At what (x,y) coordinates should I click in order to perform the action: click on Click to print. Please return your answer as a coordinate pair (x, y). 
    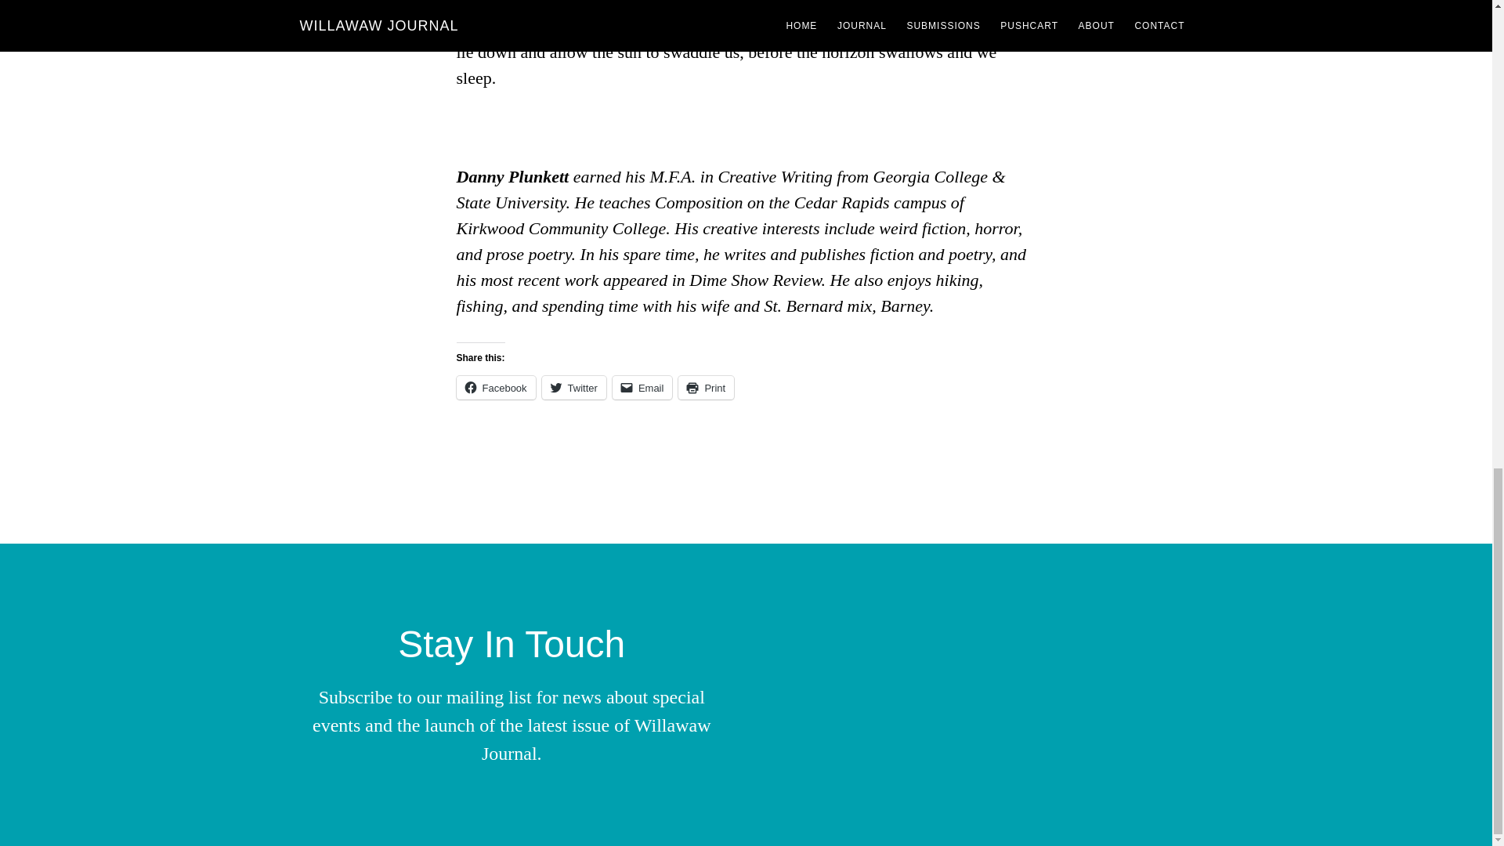
    Looking at the image, I should click on (705, 387).